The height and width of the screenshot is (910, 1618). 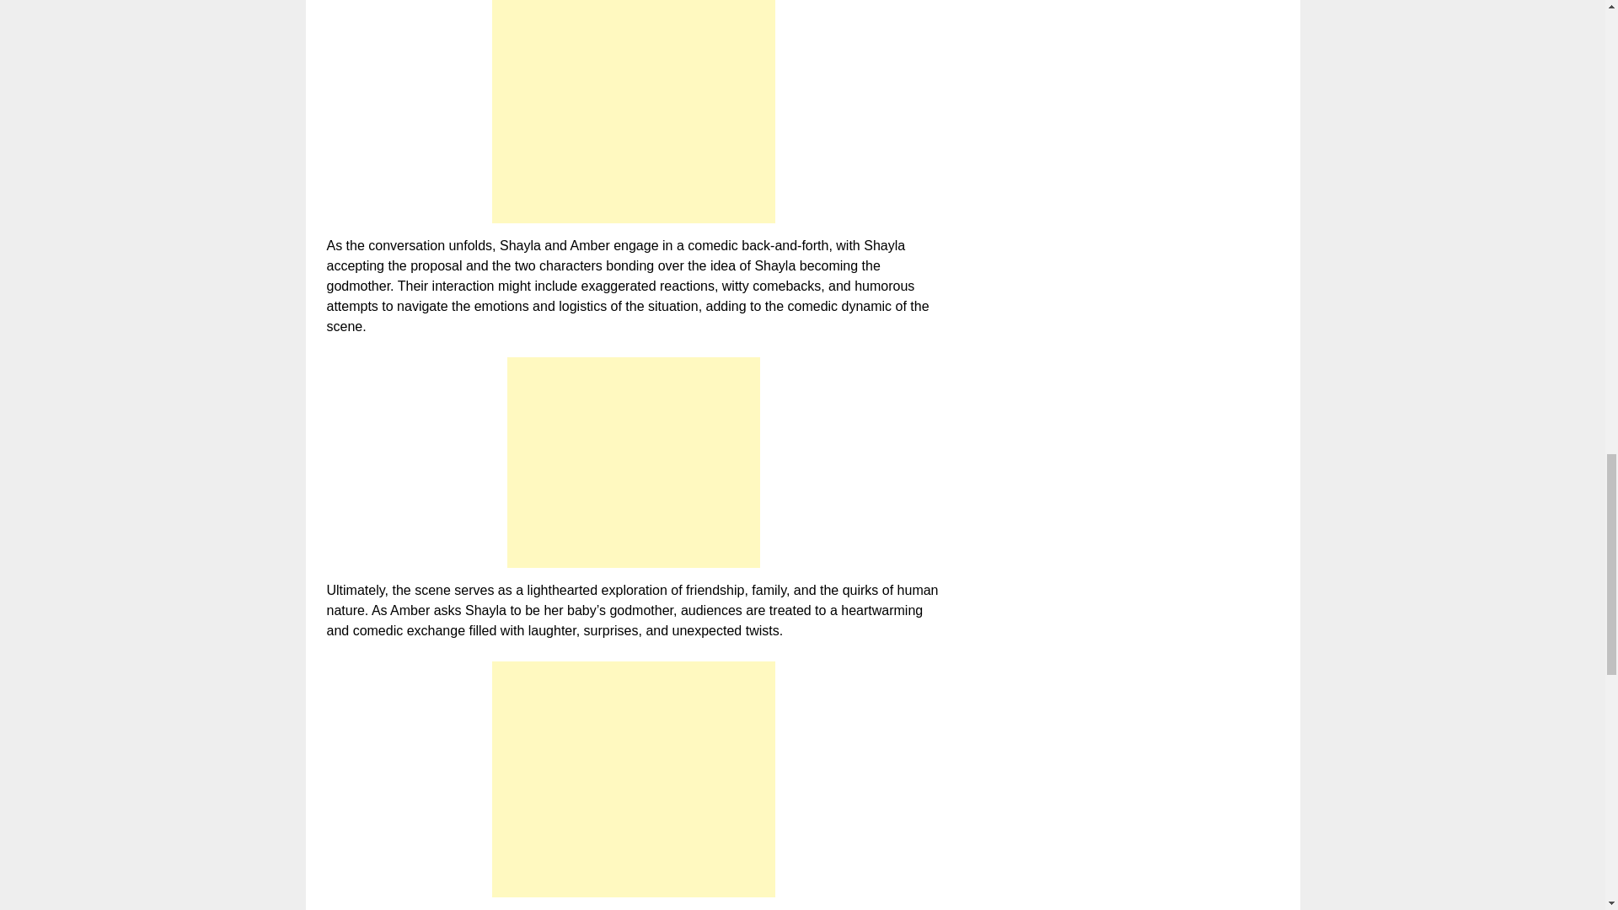 I want to click on Advertisement, so click(x=634, y=462).